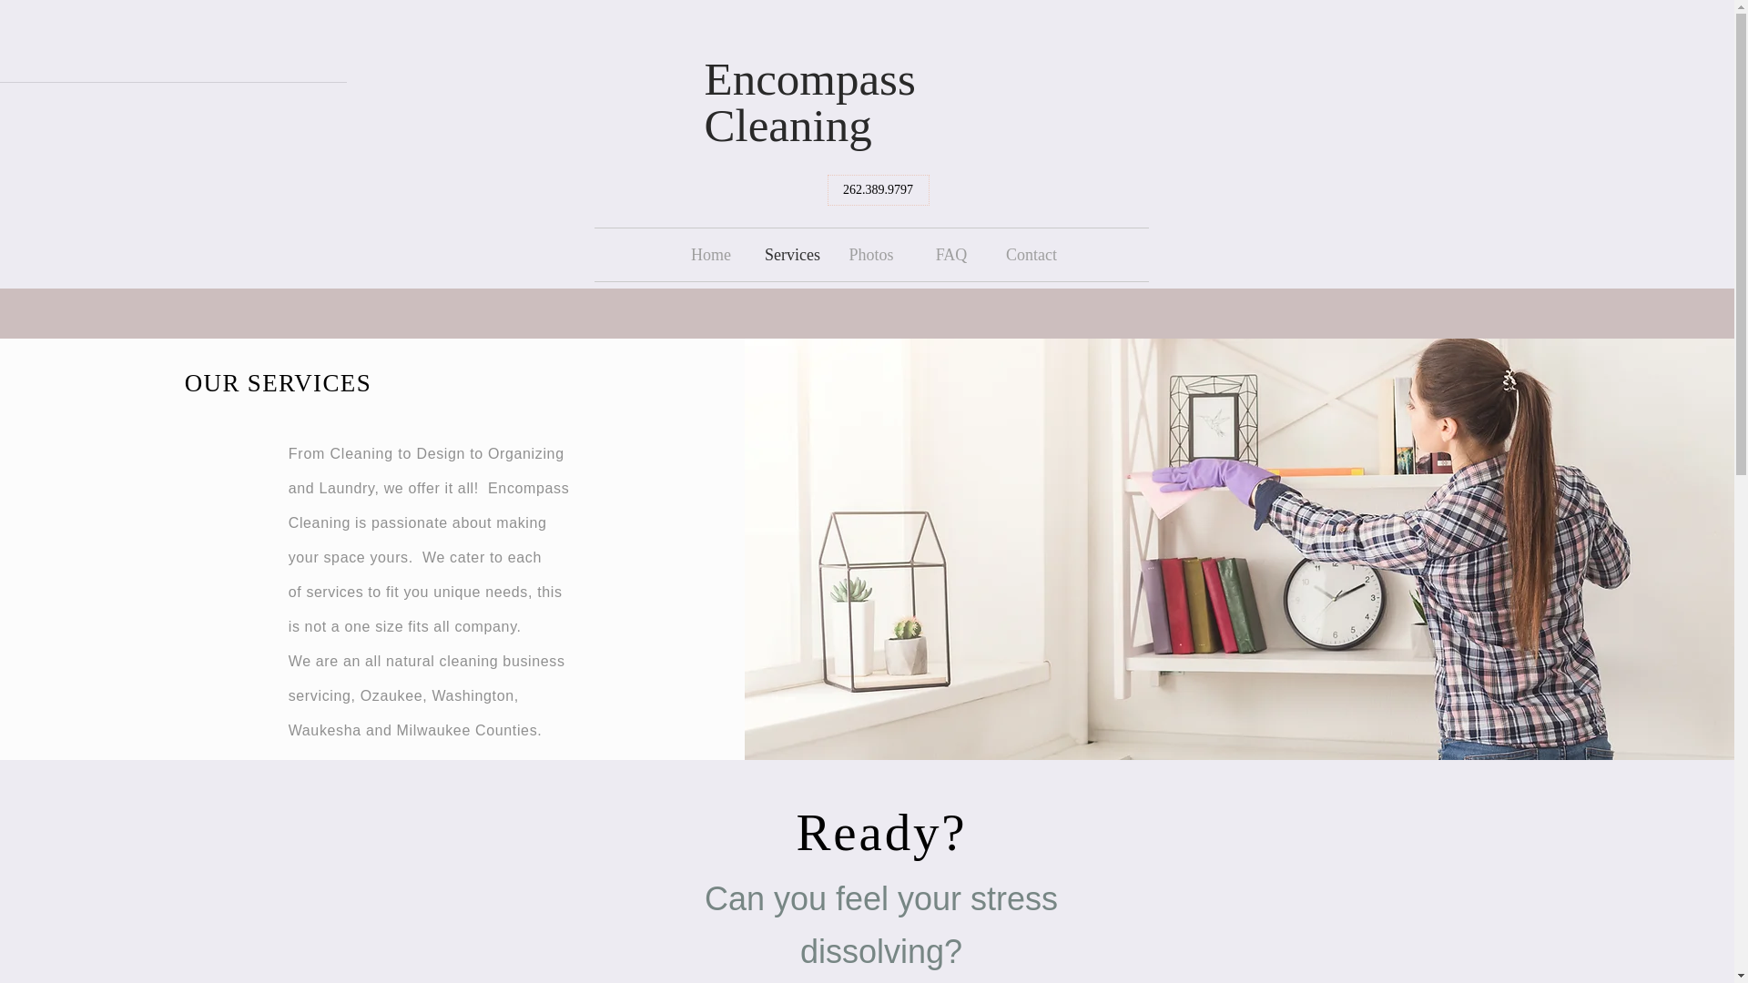 Image resolution: width=1748 pixels, height=983 pixels. Describe the element at coordinates (878, 189) in the screenshot. I see `262.389.9797` at that location.